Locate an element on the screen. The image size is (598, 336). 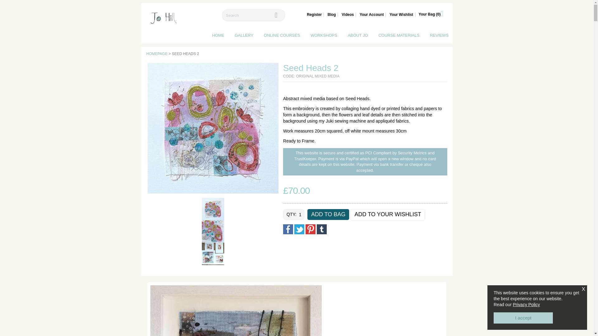
Pin It is located at coordinates (311, 229).